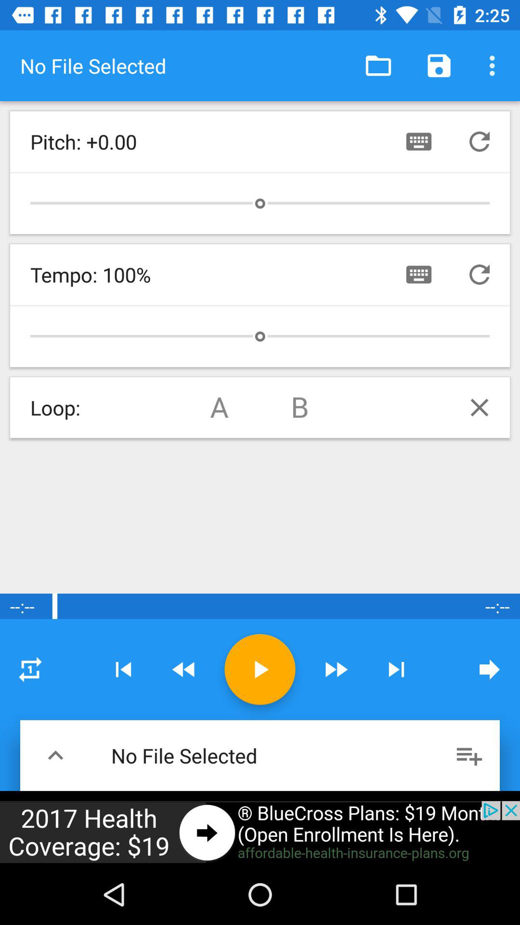 Image resolution: width=520 pixels, height=925 pixels. I want to click on access keyboard, so click(419, 275).